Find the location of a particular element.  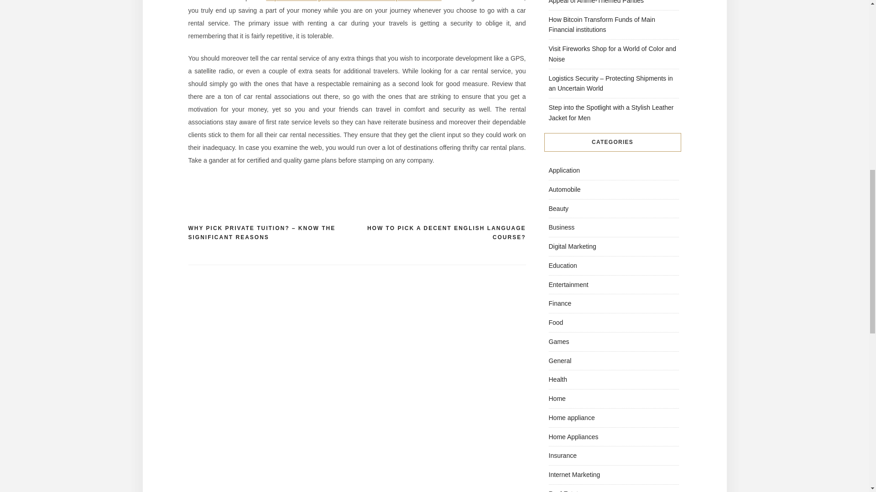

Entertainment is located at coordinates (568, 284).